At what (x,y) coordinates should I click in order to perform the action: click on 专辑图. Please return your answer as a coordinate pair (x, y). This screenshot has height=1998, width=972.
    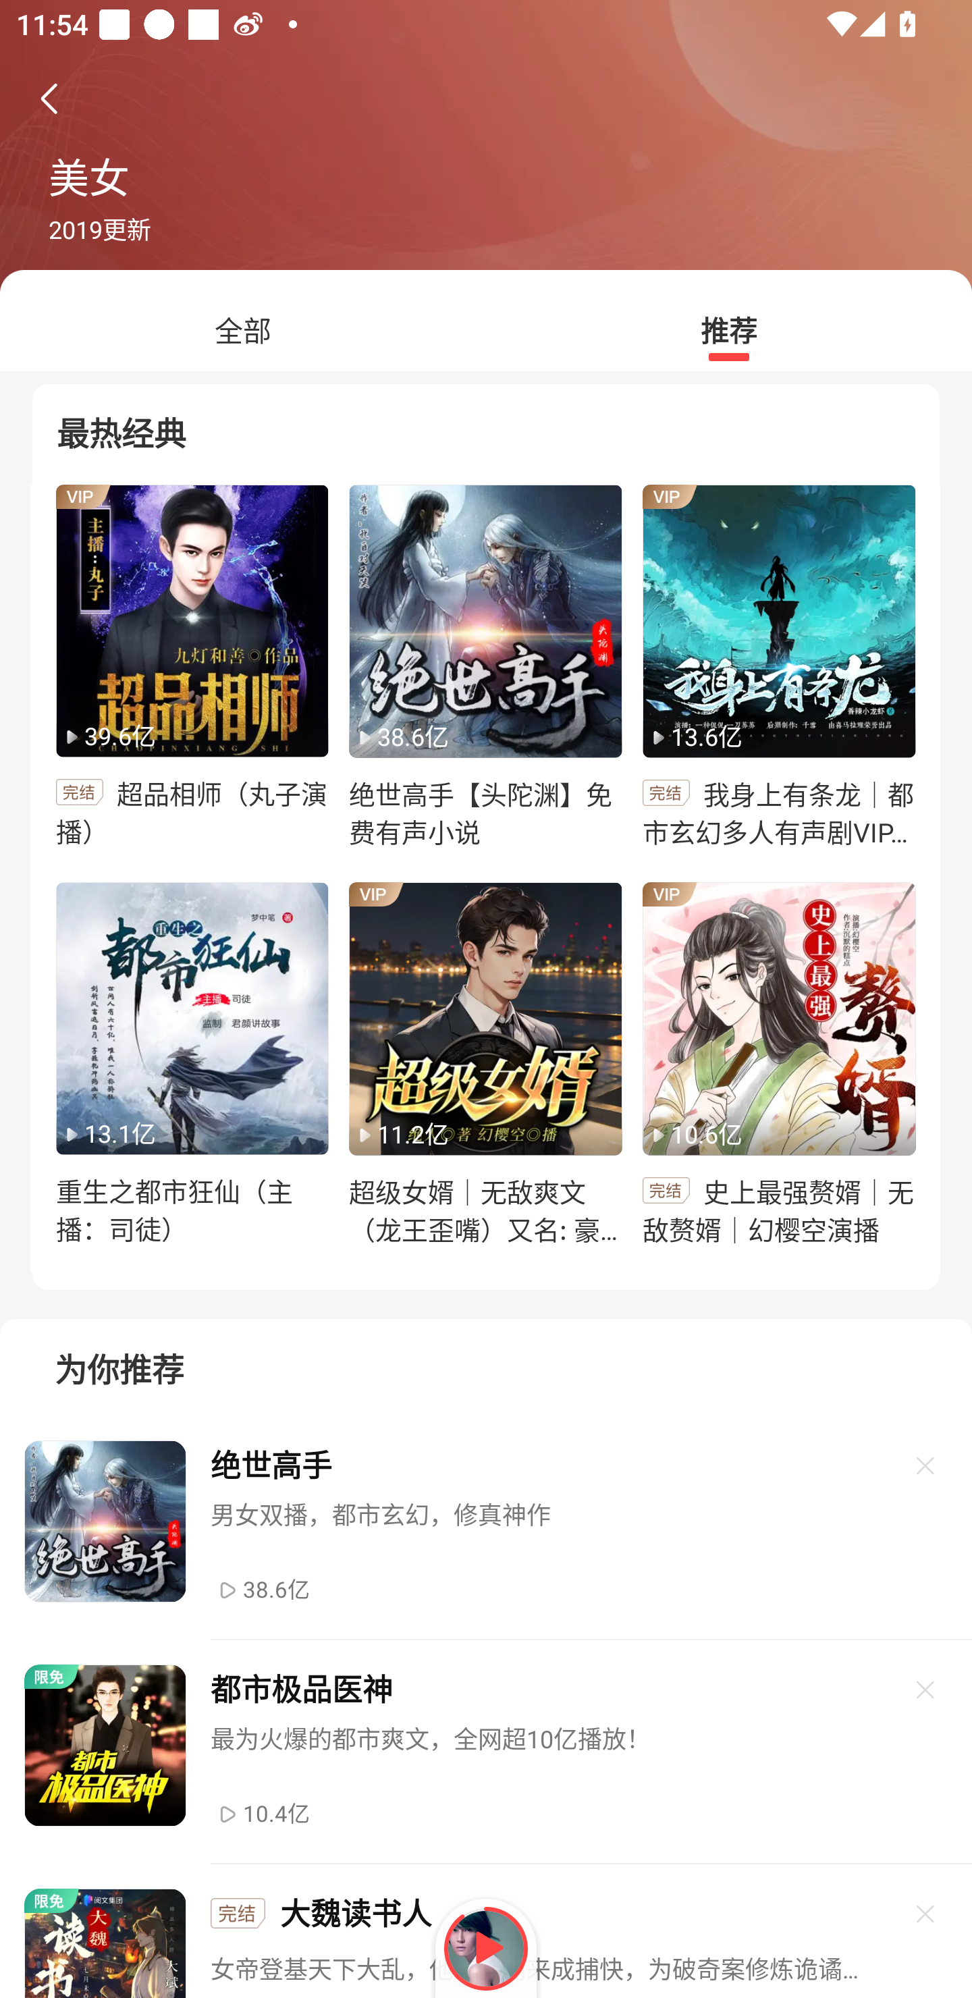
    Looking at the image, I should click on (779, 621).